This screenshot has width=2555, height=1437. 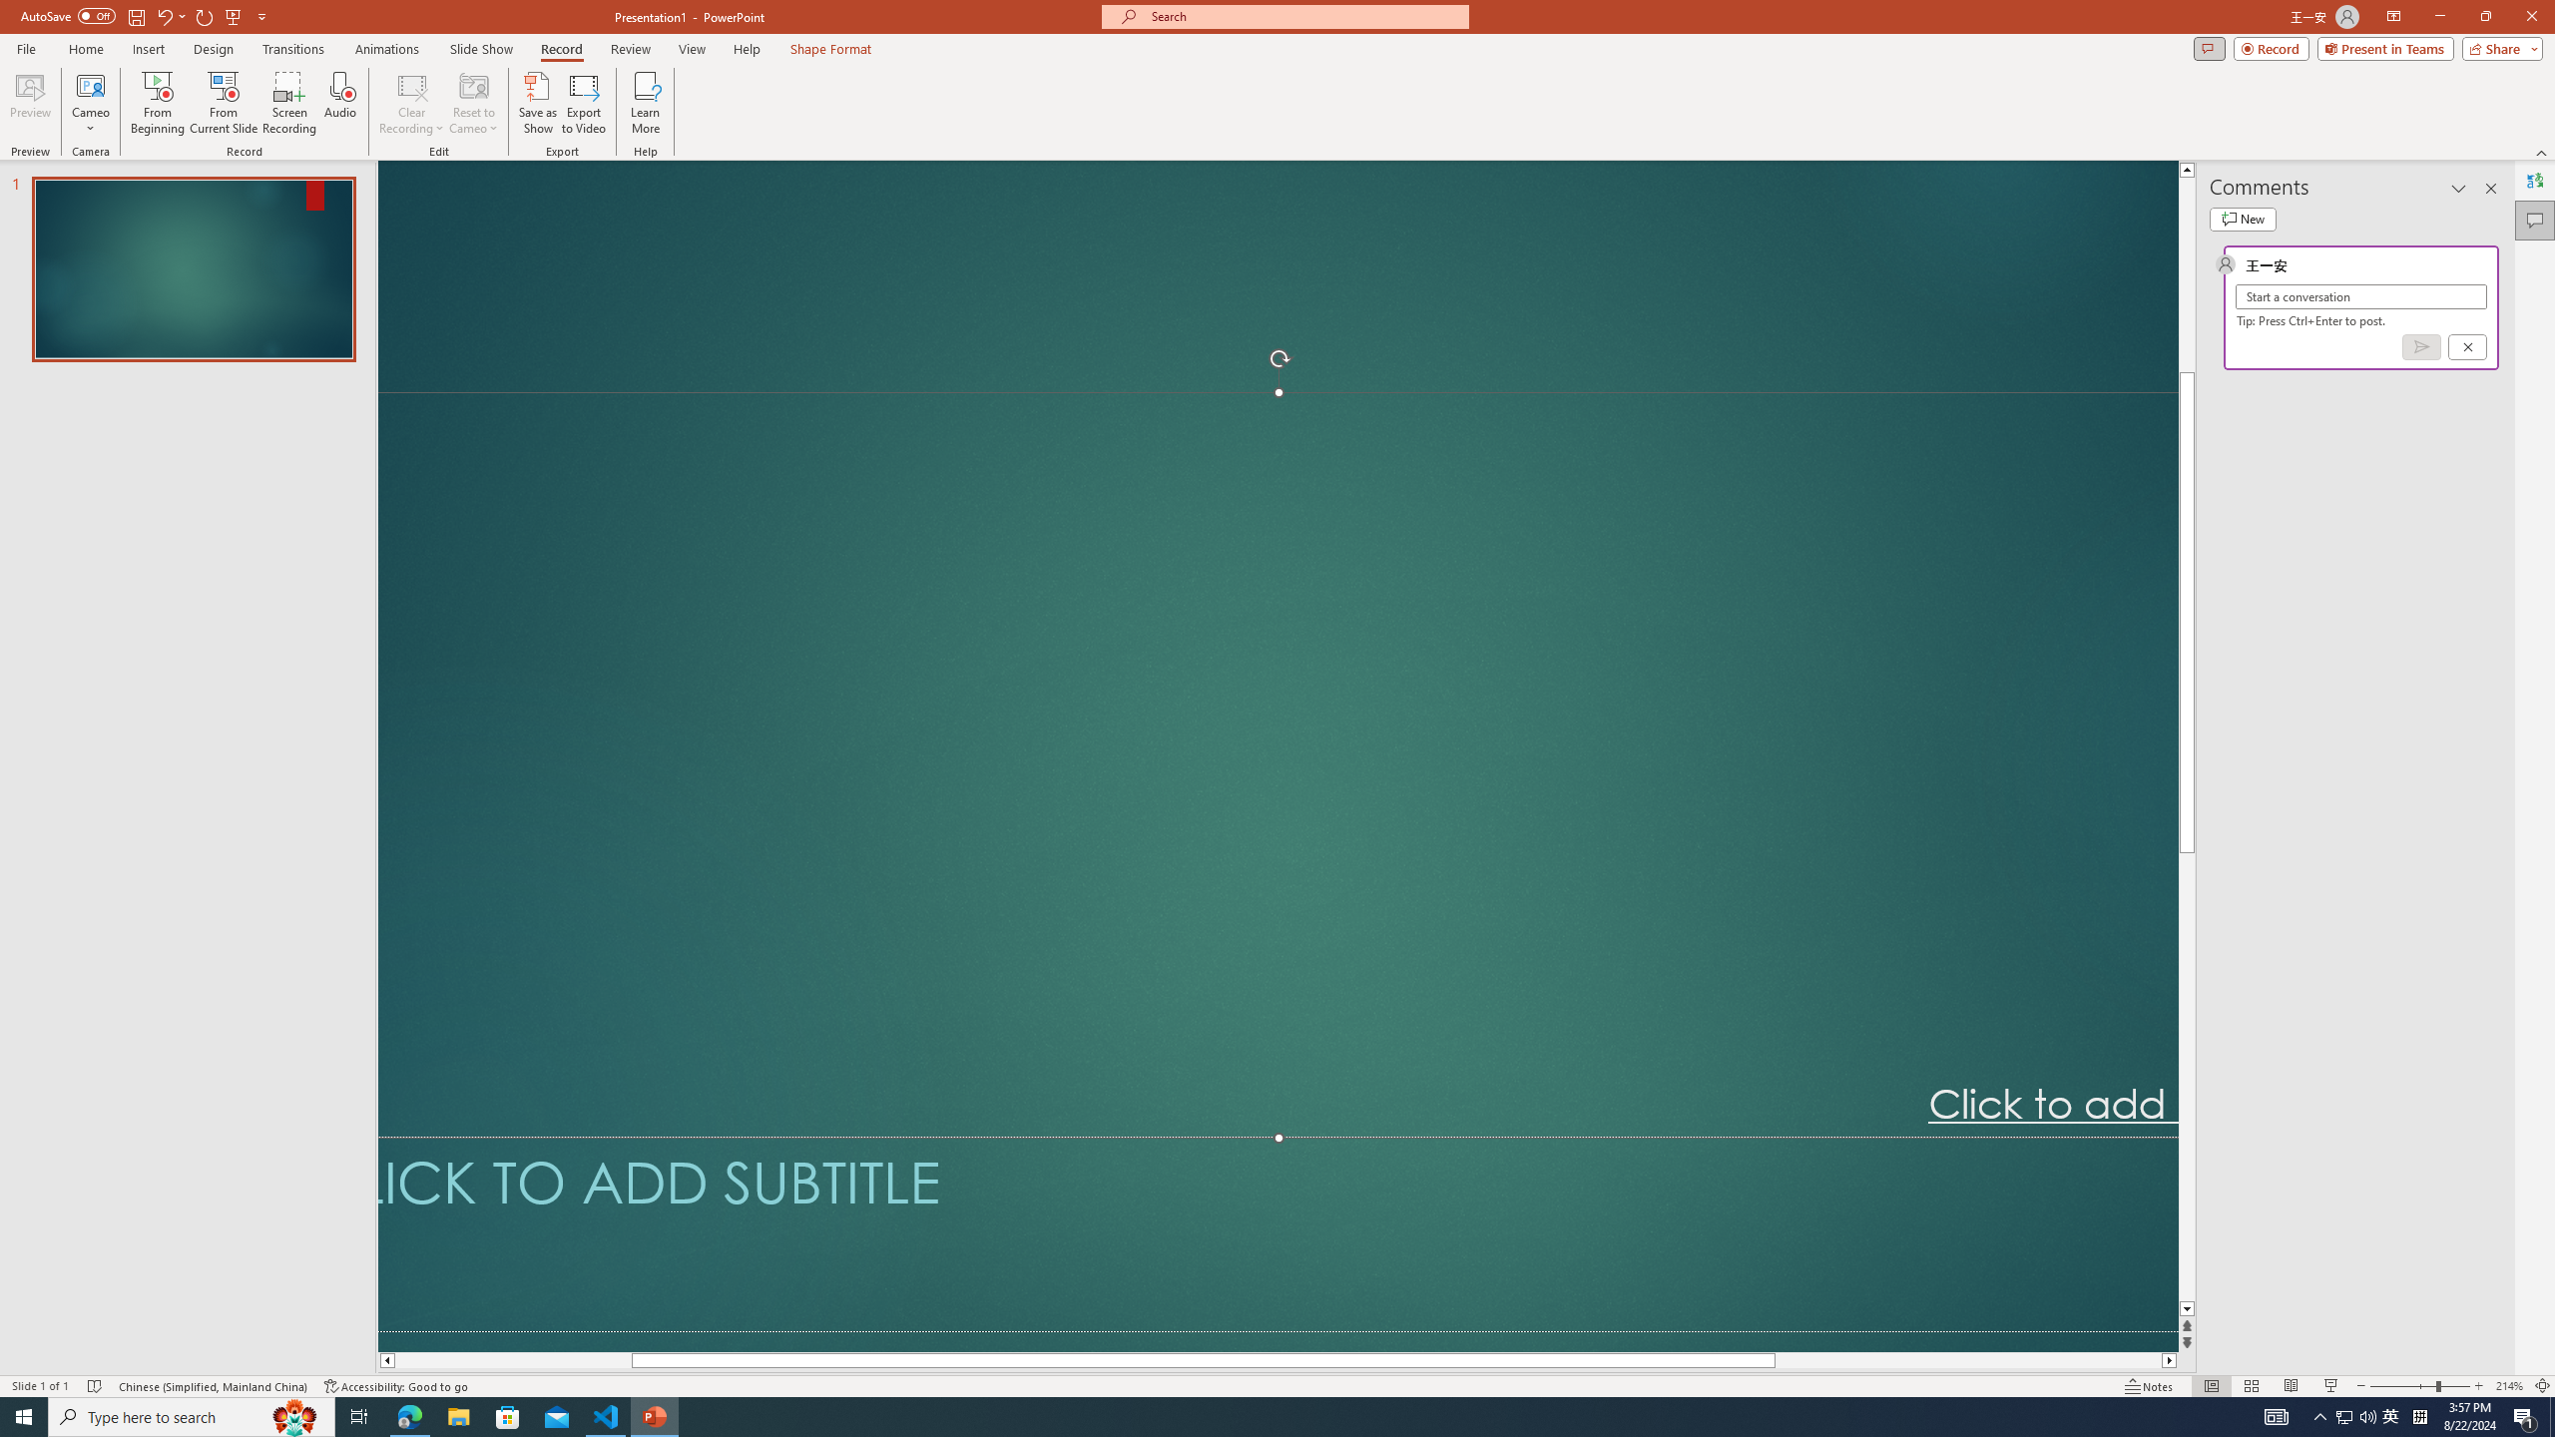 I want to click on New comment, so click(x=2243, y=219).